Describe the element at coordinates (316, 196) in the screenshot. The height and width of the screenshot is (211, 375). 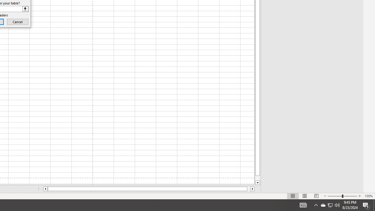
I see `Page Break Preview` at that location.